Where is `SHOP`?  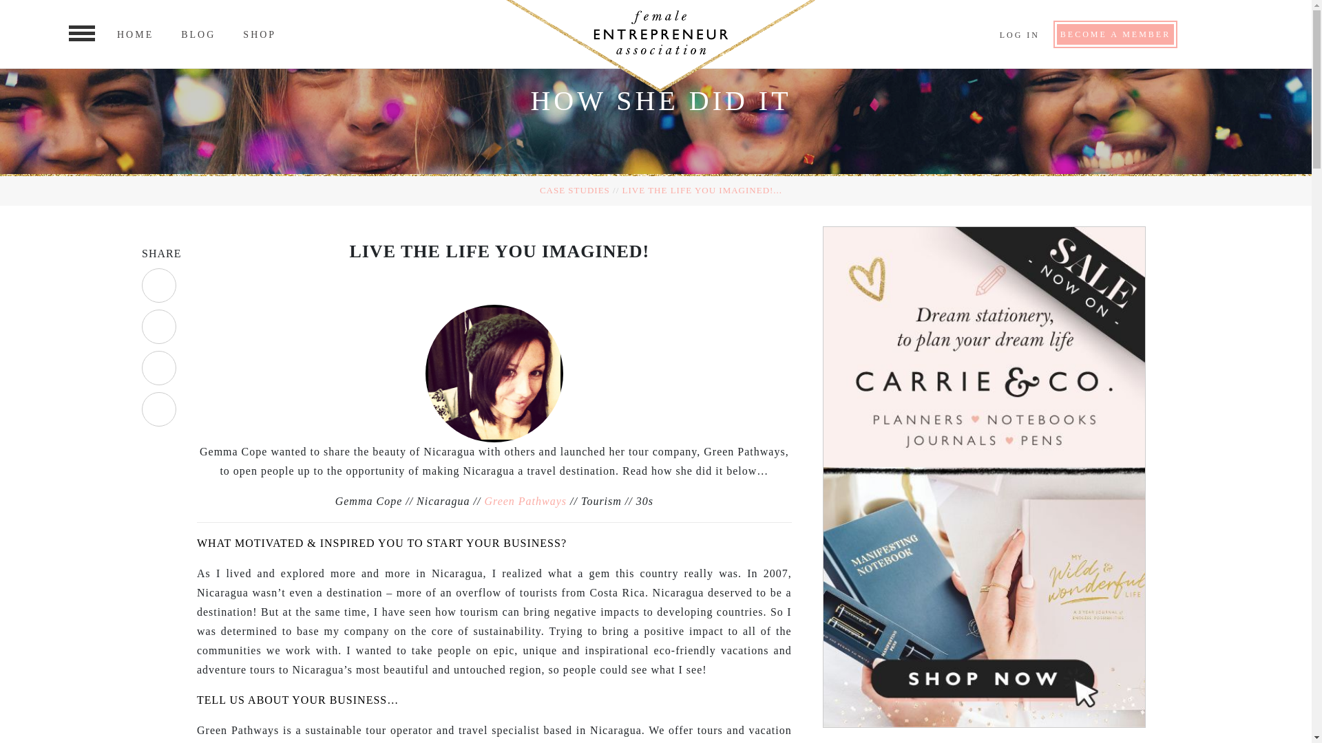
SHOP is located at coordinates (260, 34).